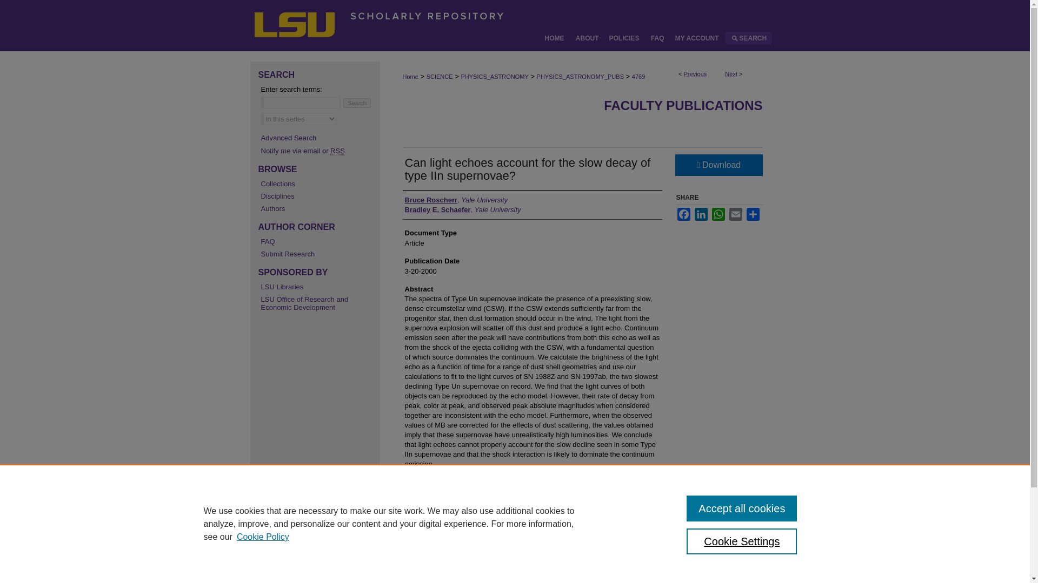 The width and height of the screenshot is (1038, 583). What do you see at coordinates (317, 151) in the screenshot?
I see `Email or RSS Notifications` at bounding box center [317, 151].